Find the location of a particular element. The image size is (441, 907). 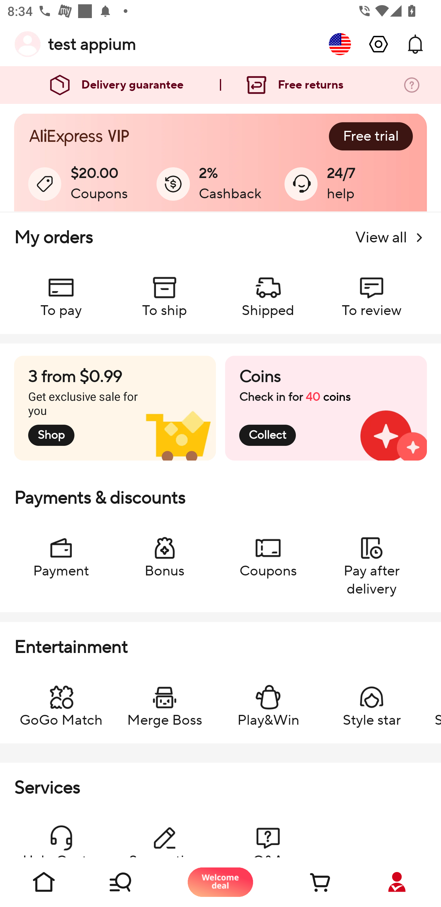

Shop is located at coordinates (132, 882).